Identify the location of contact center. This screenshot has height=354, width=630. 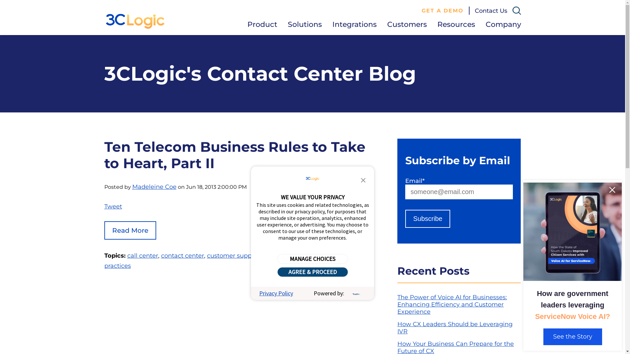
(182, 256).